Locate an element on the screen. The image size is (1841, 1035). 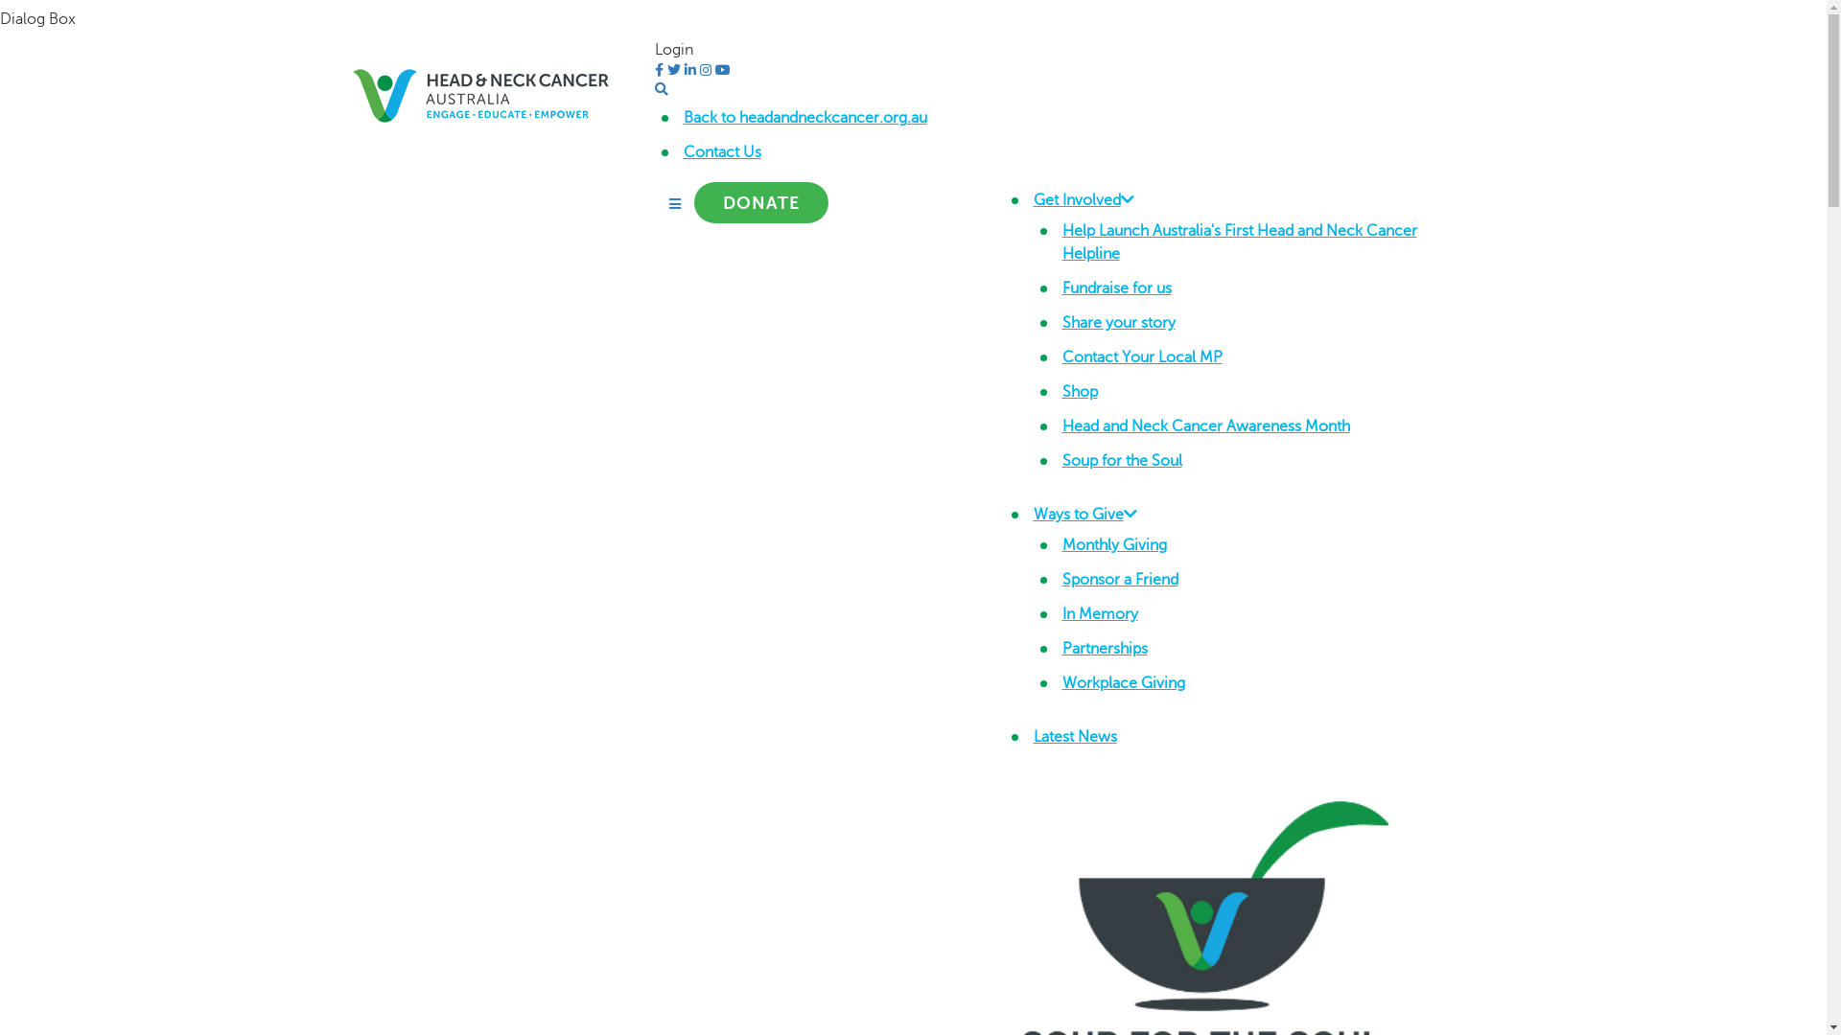
Get Involved is located at coordinates (1084, 200).